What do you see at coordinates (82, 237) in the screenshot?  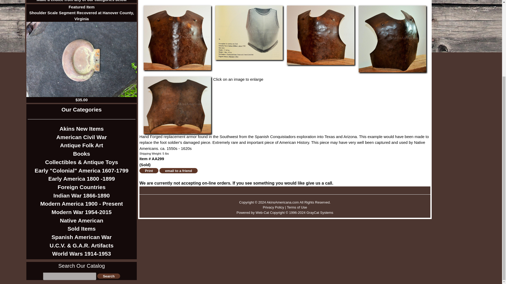 I see `Click to see our items from Spanish American War` at bounding box center [82, 237].